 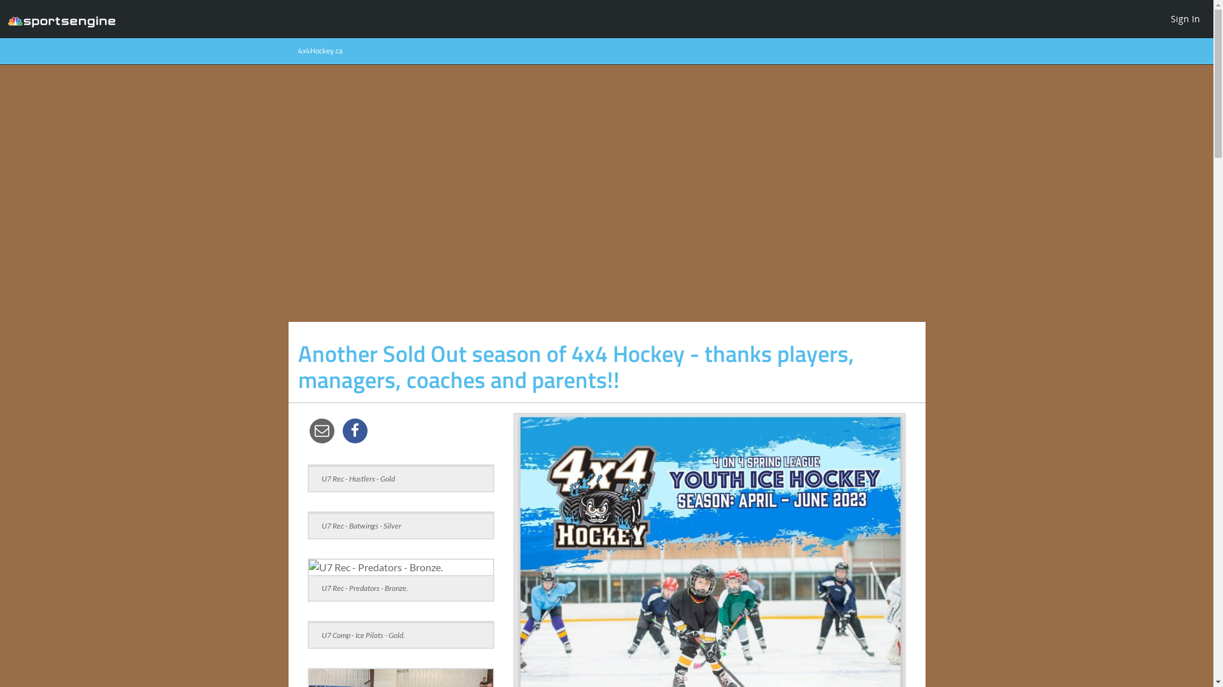 What do you see at coordinates (322, 431) in the screenshot?
I see `E-Mail` at bounding box center [322, 431].